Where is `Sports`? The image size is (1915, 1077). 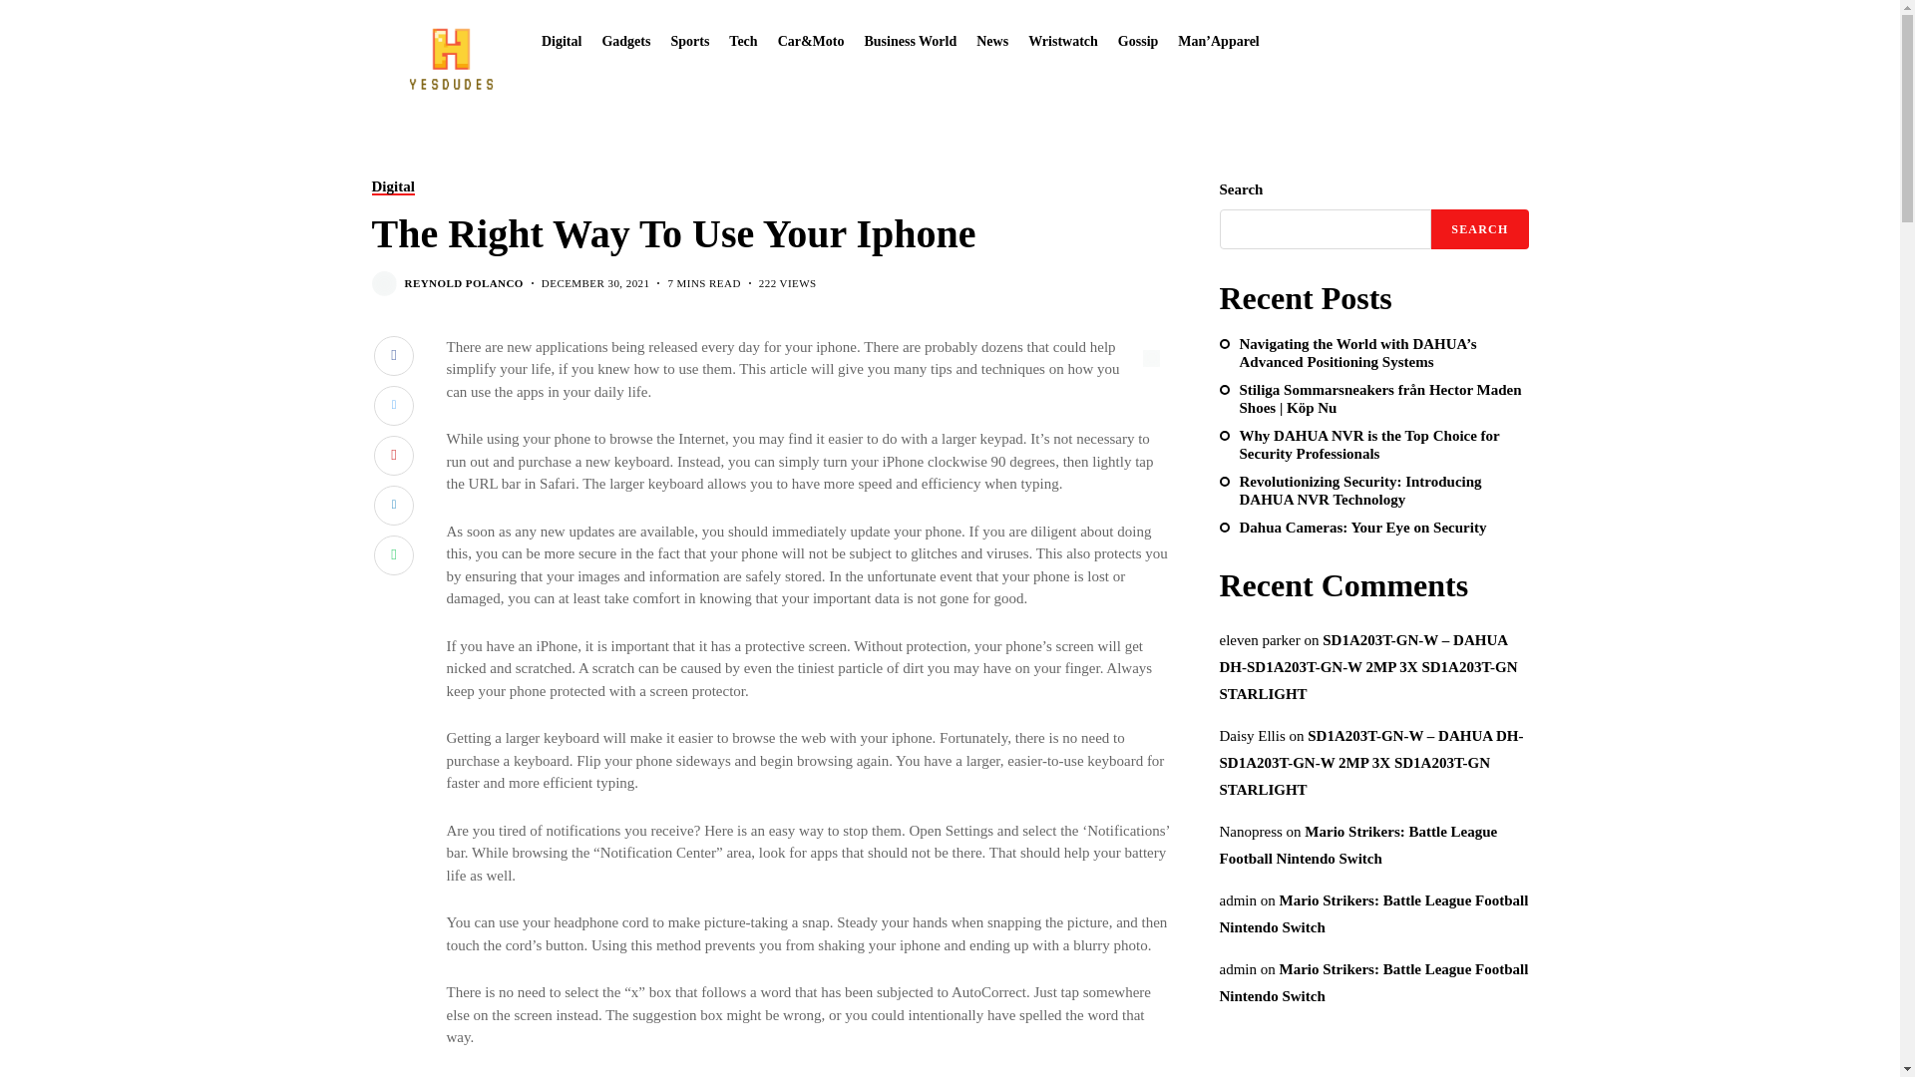 Sports is located at coordinates (689, 40).